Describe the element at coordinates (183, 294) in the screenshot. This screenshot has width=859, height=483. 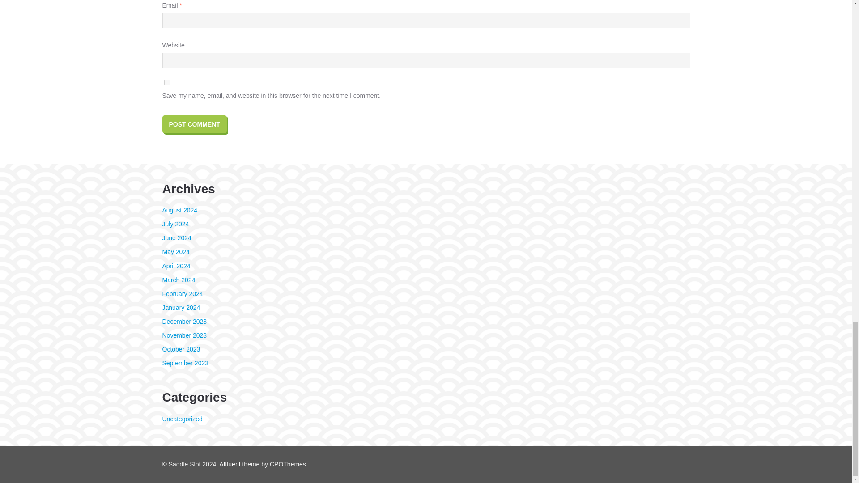
I see `February 2024` at that location.